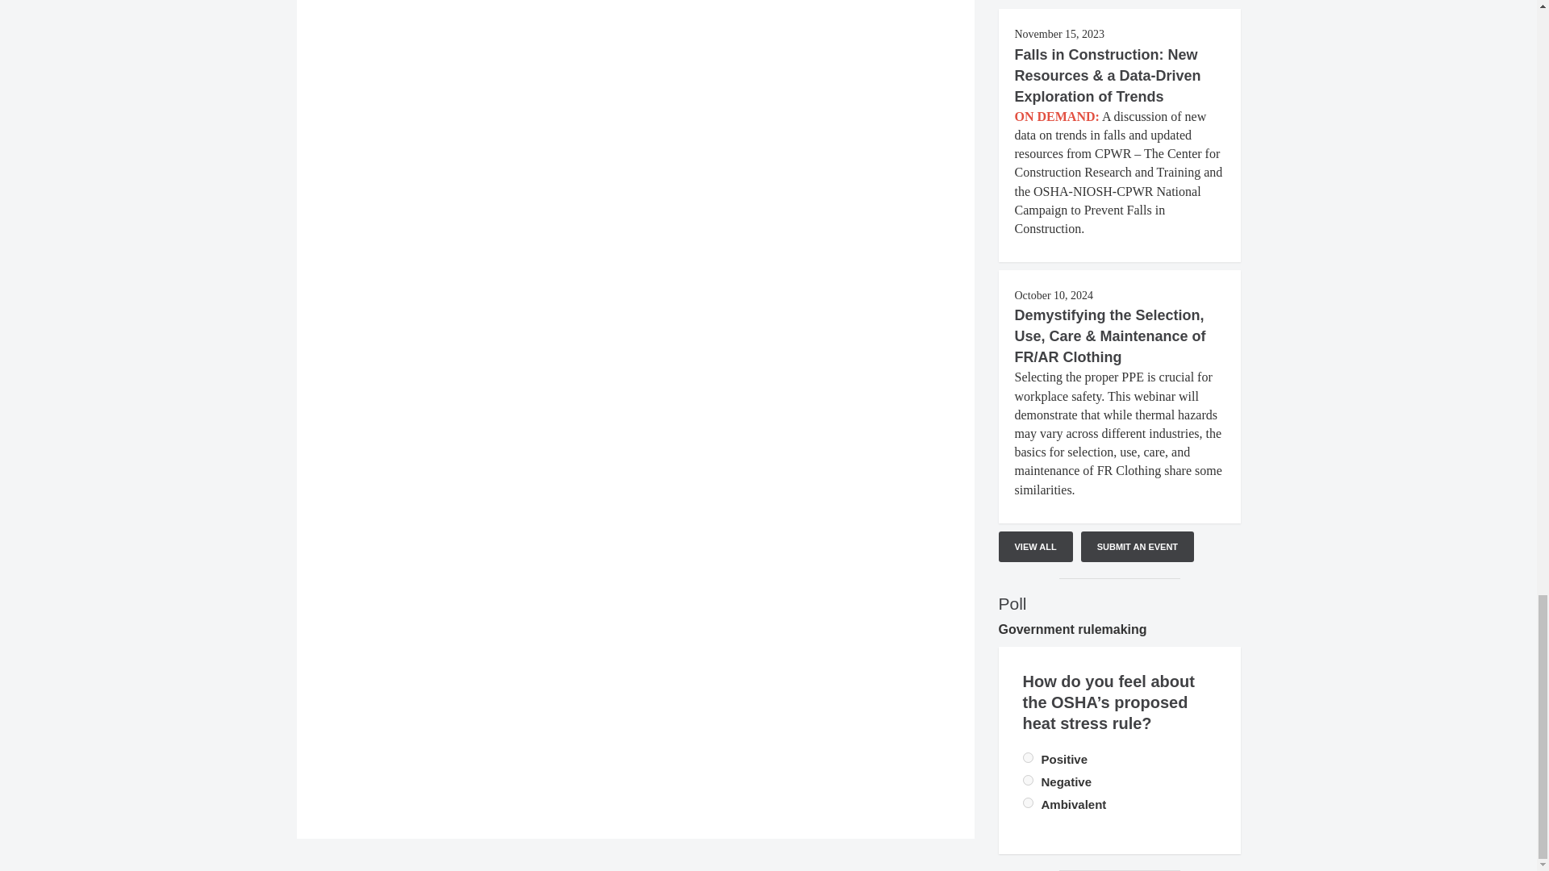 This screenshot has width=1549, height=871. I want to click on 143, so click(1028, 781).